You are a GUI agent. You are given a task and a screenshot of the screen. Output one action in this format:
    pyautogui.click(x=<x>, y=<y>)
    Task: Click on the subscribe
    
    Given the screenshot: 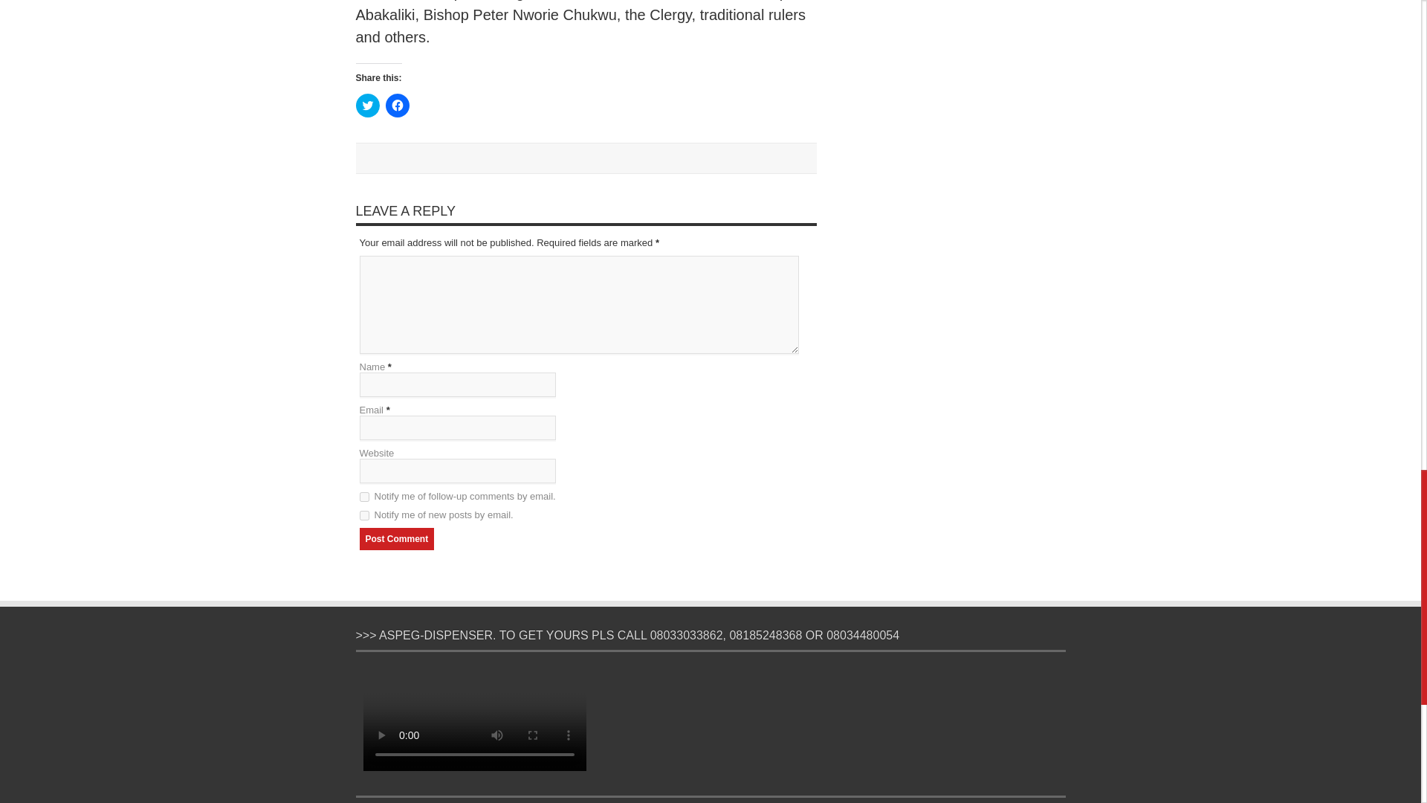 What is the action you would take?
    pyautogui.click(x=364, y=497)
    